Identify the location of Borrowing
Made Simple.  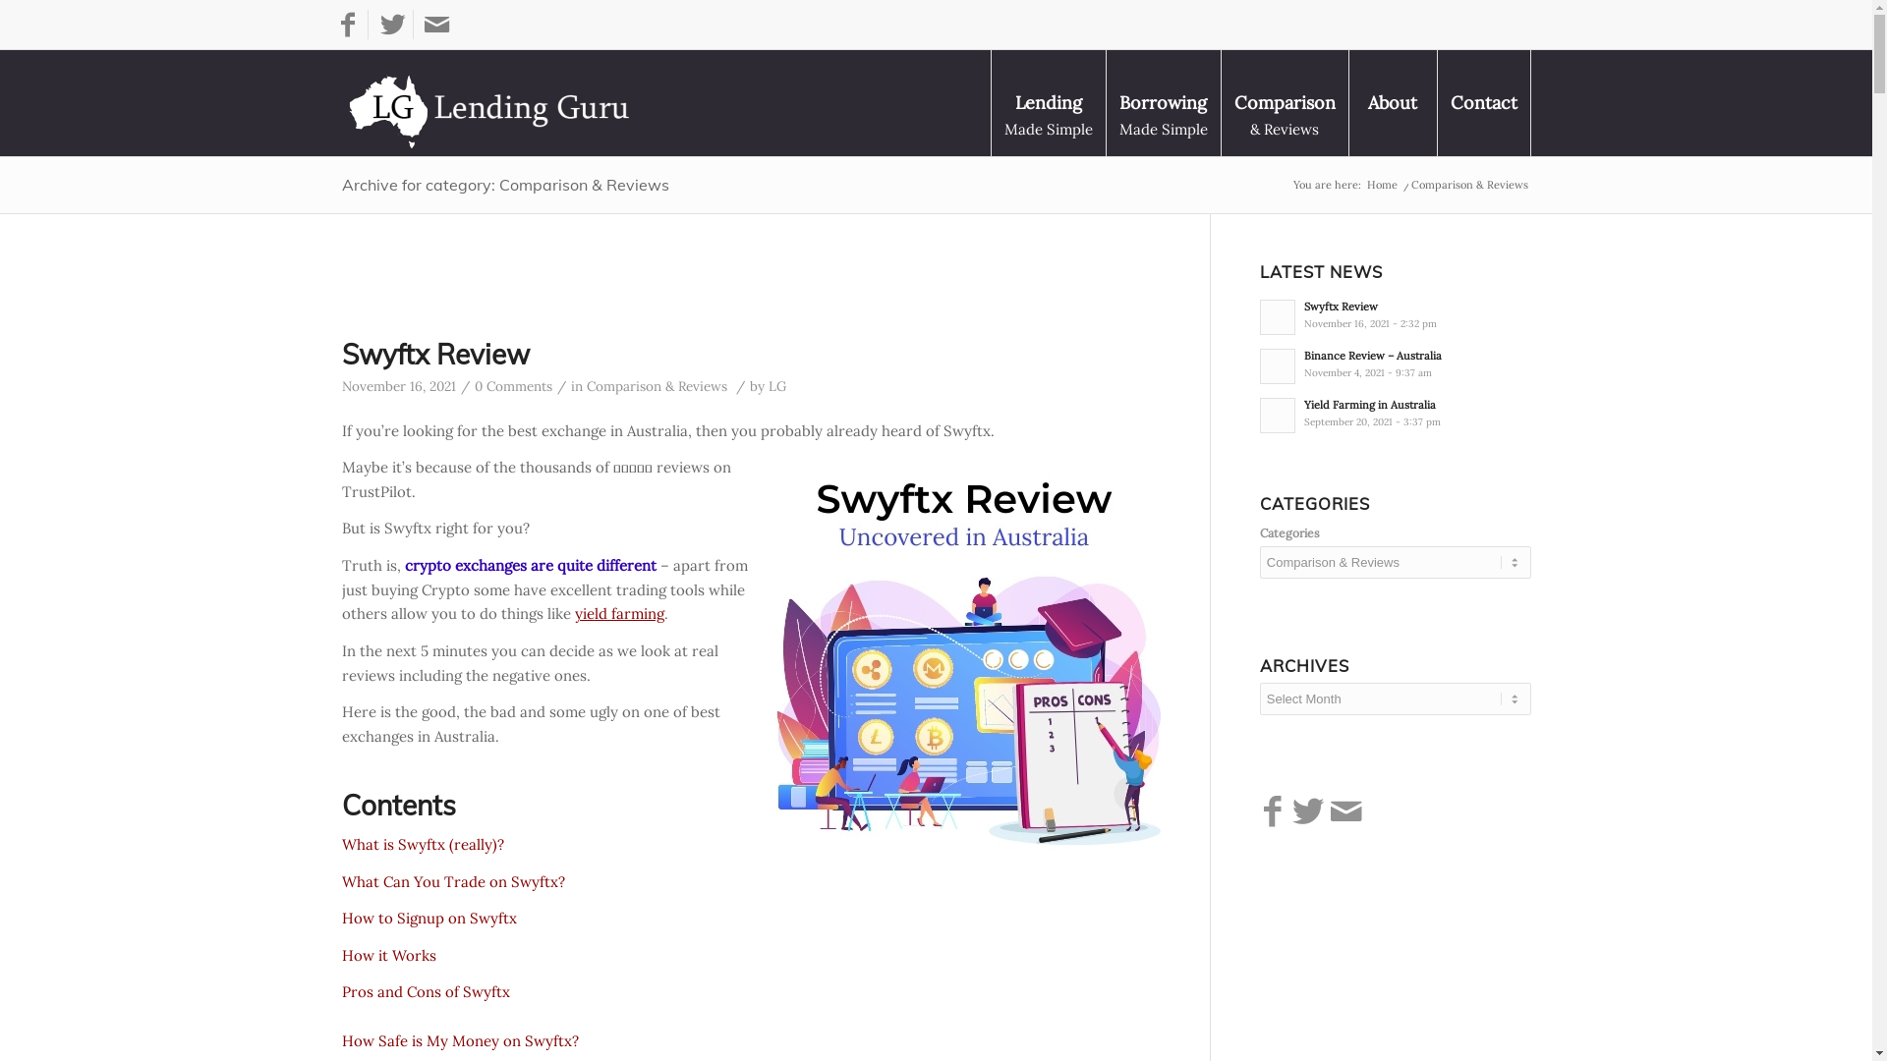
(1162, 103).